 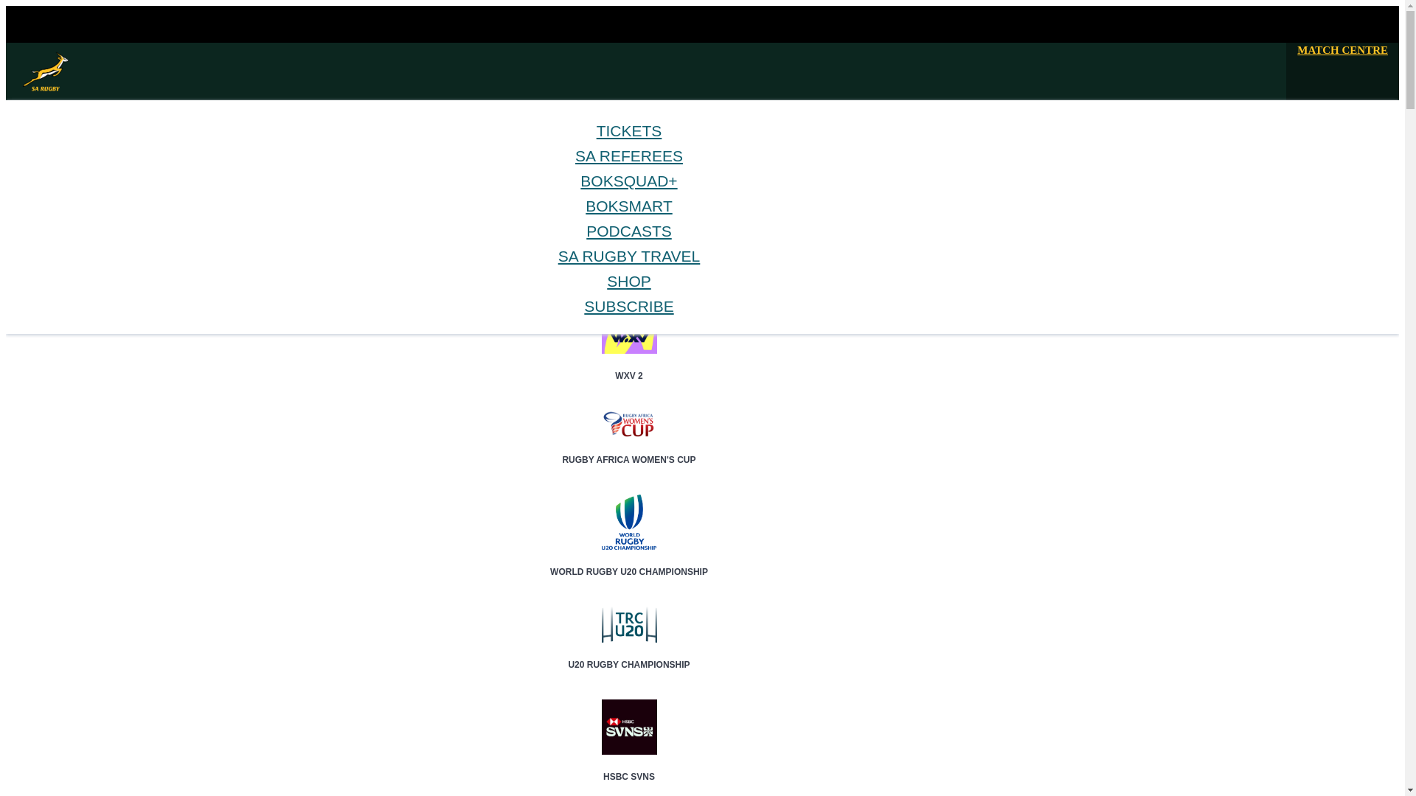 What do you see at coordinates (95, 211) in the screenshot?
I see `TOURNAMENTS` at bounding box center [95, 211].